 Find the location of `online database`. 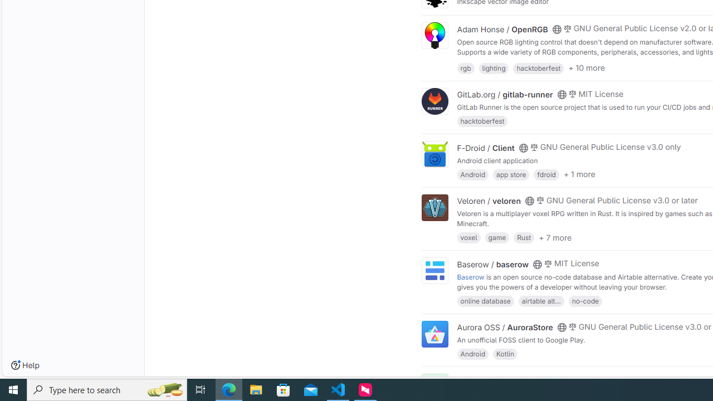

online database is located at coordinates (485, 301).